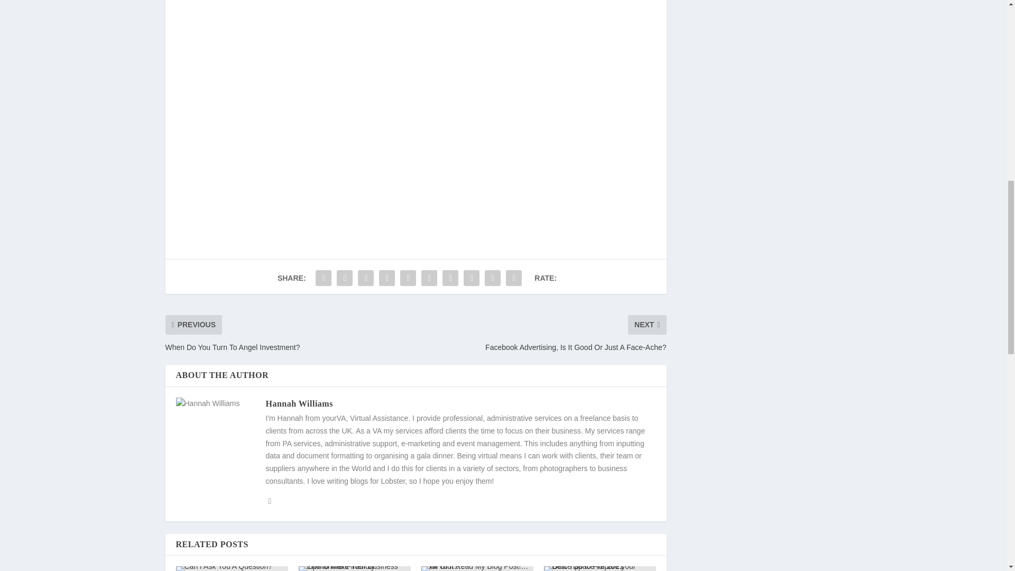  What do you see at coordinates (345, 278) in the screenshot?
I see `Share "Better Than A Trailer" via Twitter` at bounding box center [345, 278].